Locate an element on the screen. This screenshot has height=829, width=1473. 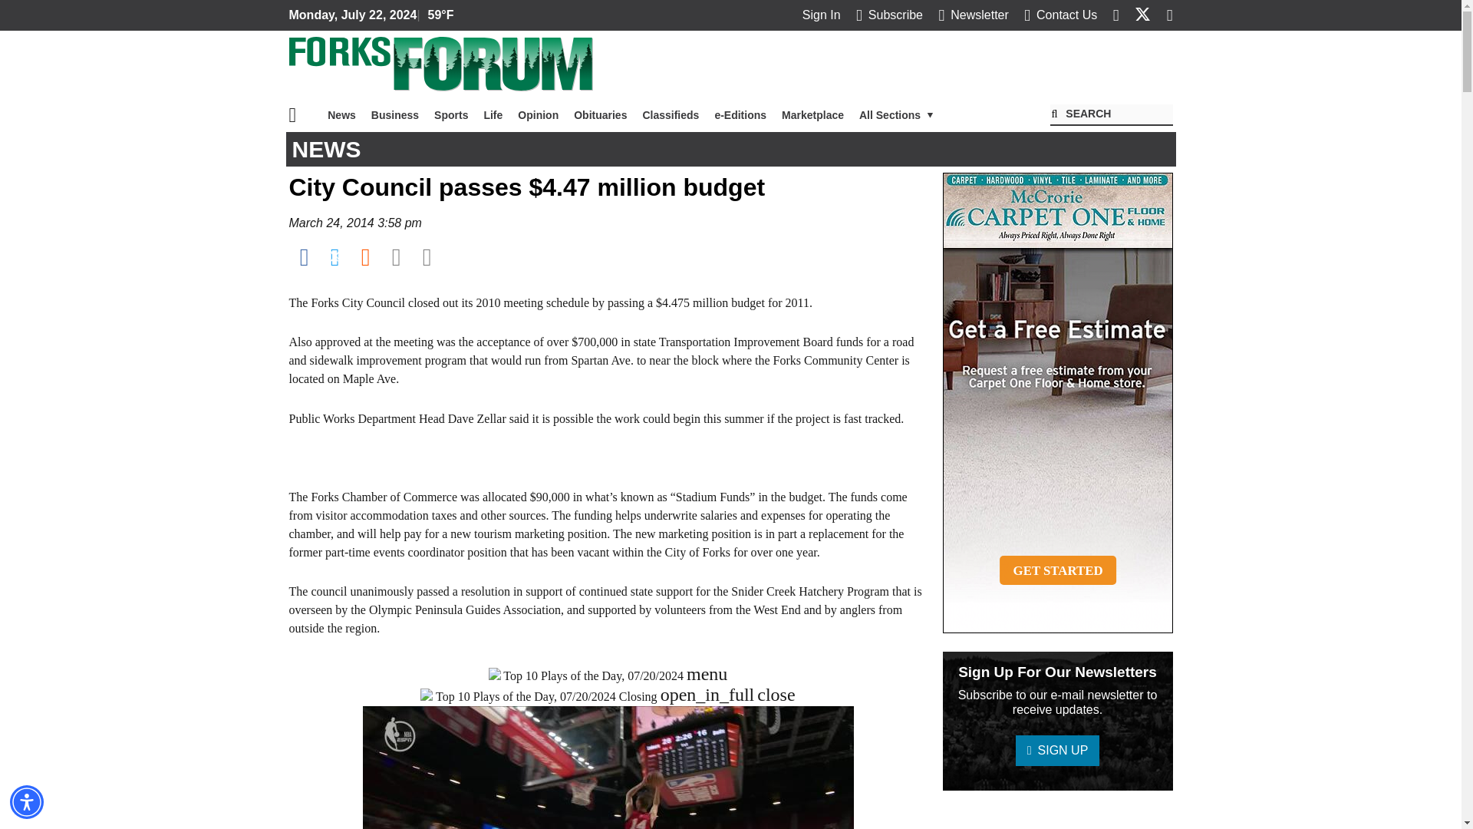
Sign In is located at coordinates (822, 15).